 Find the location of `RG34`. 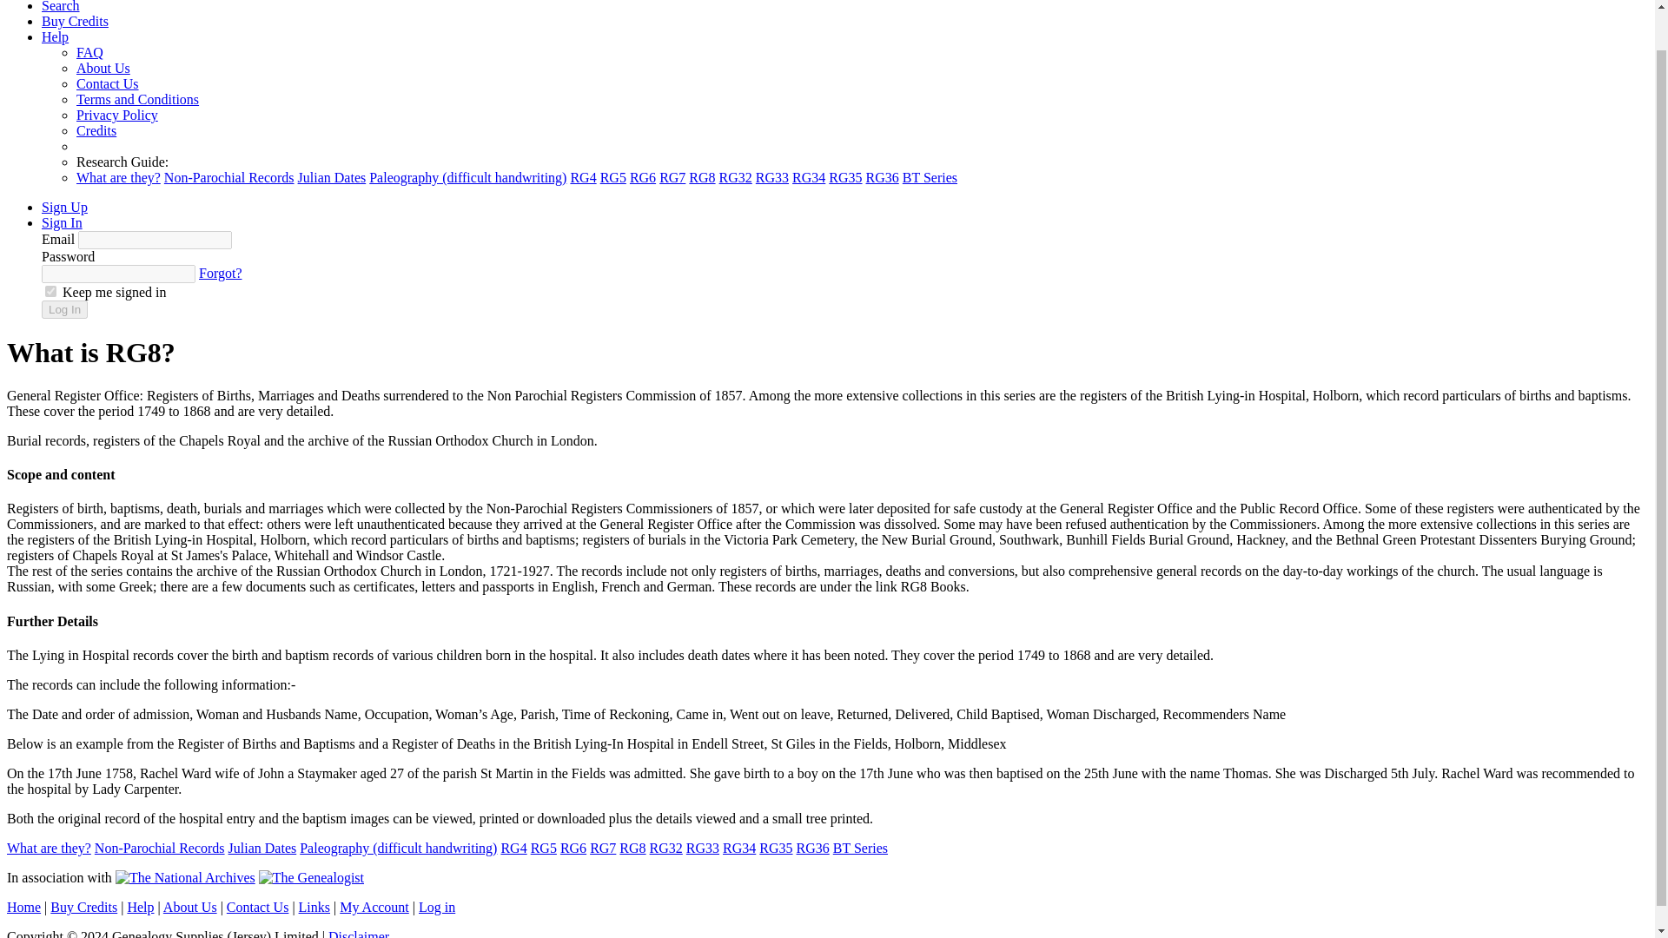

RG34 is located at coordinates (809, 177).